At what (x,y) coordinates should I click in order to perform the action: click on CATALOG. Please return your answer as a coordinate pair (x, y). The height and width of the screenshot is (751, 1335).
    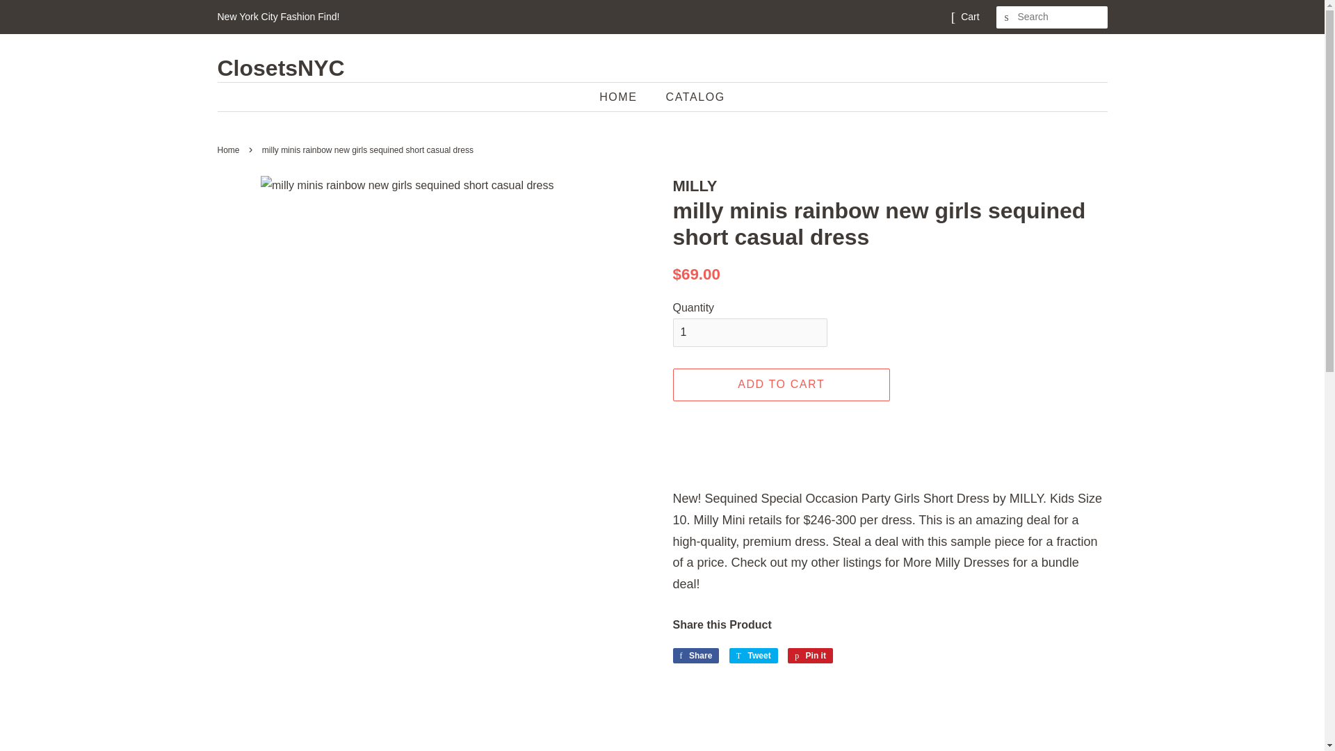
    Looking at the image, I should click on (280, 67).